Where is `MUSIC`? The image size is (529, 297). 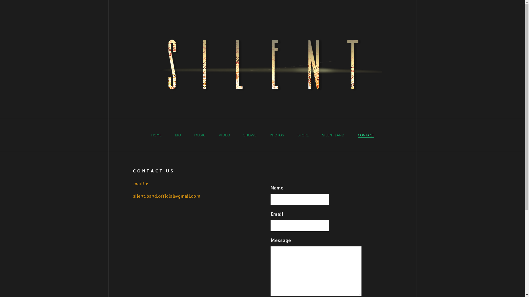
MUSIC is located at coordinates (200, 136).